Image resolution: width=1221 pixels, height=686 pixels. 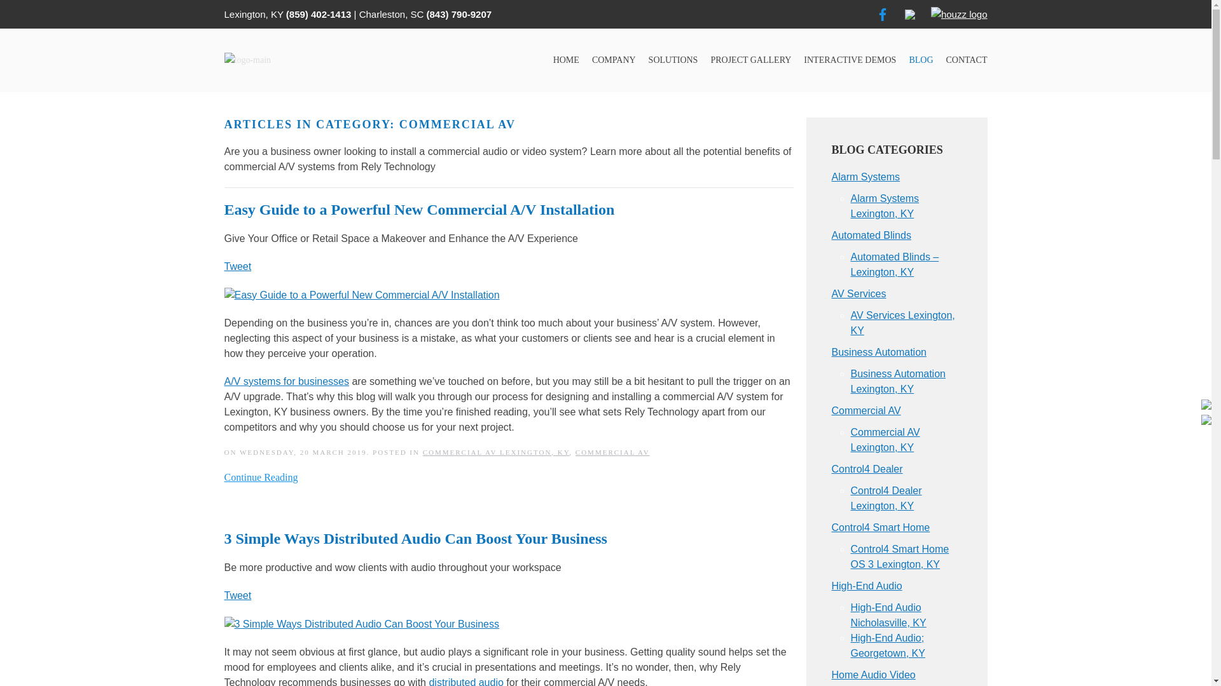 I want to click on 3 Simple Ways Distributed Audio Can Boost Your Business, so click(x=361, y=624).